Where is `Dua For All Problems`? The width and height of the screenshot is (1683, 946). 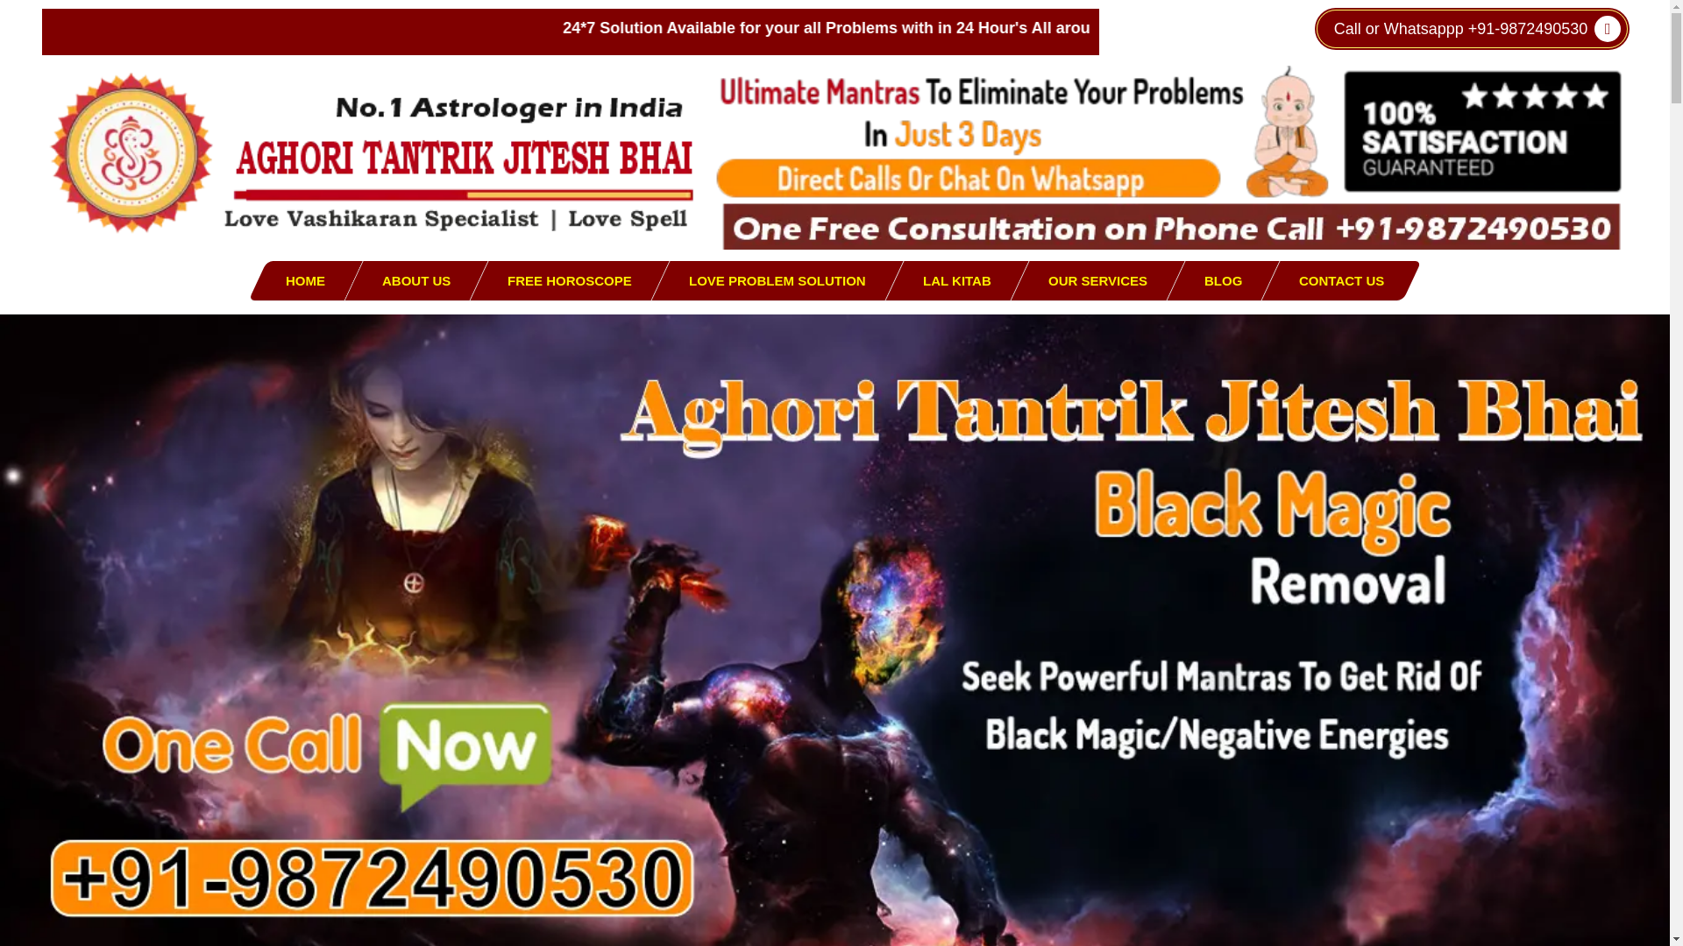
Dua For All Problems is located at coordinates (1166, 157).